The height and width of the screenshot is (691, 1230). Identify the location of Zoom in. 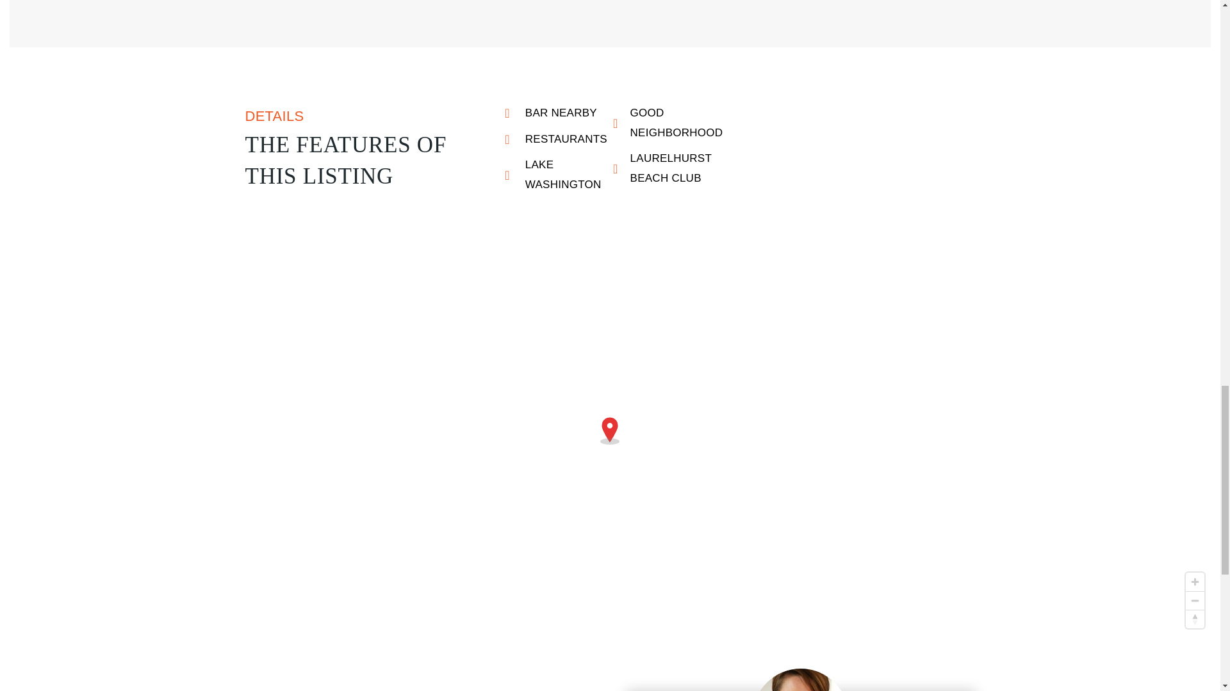
(1194, 582).